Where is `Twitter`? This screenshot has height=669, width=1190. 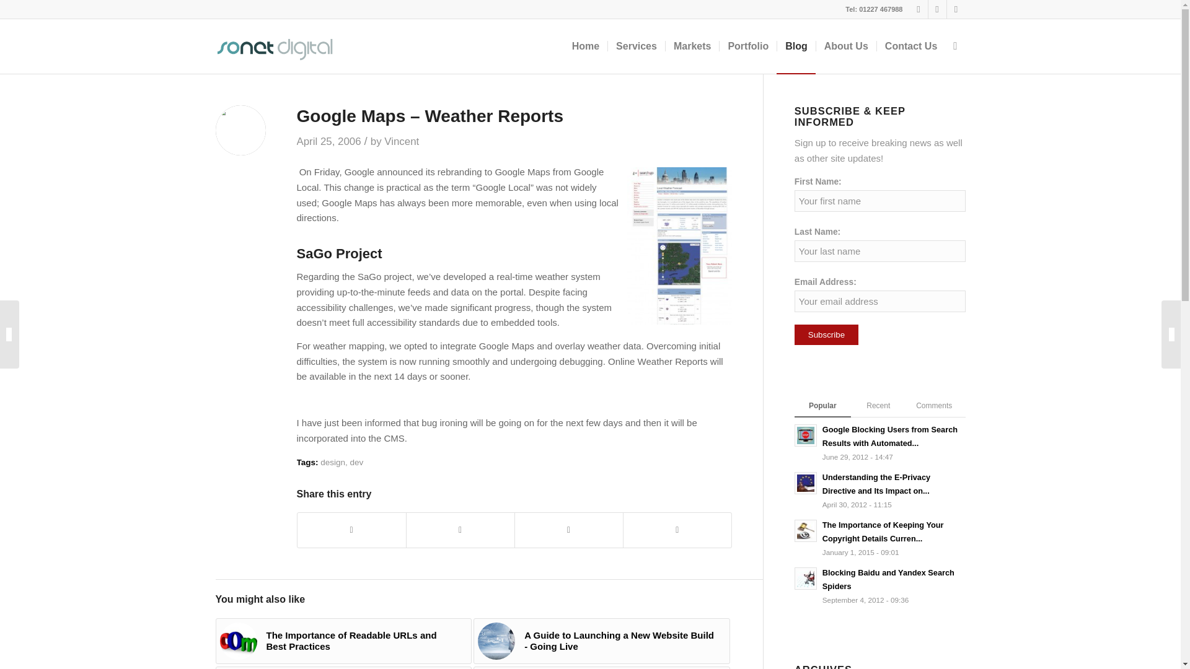
Twitter is located at coordinates (919, 9).